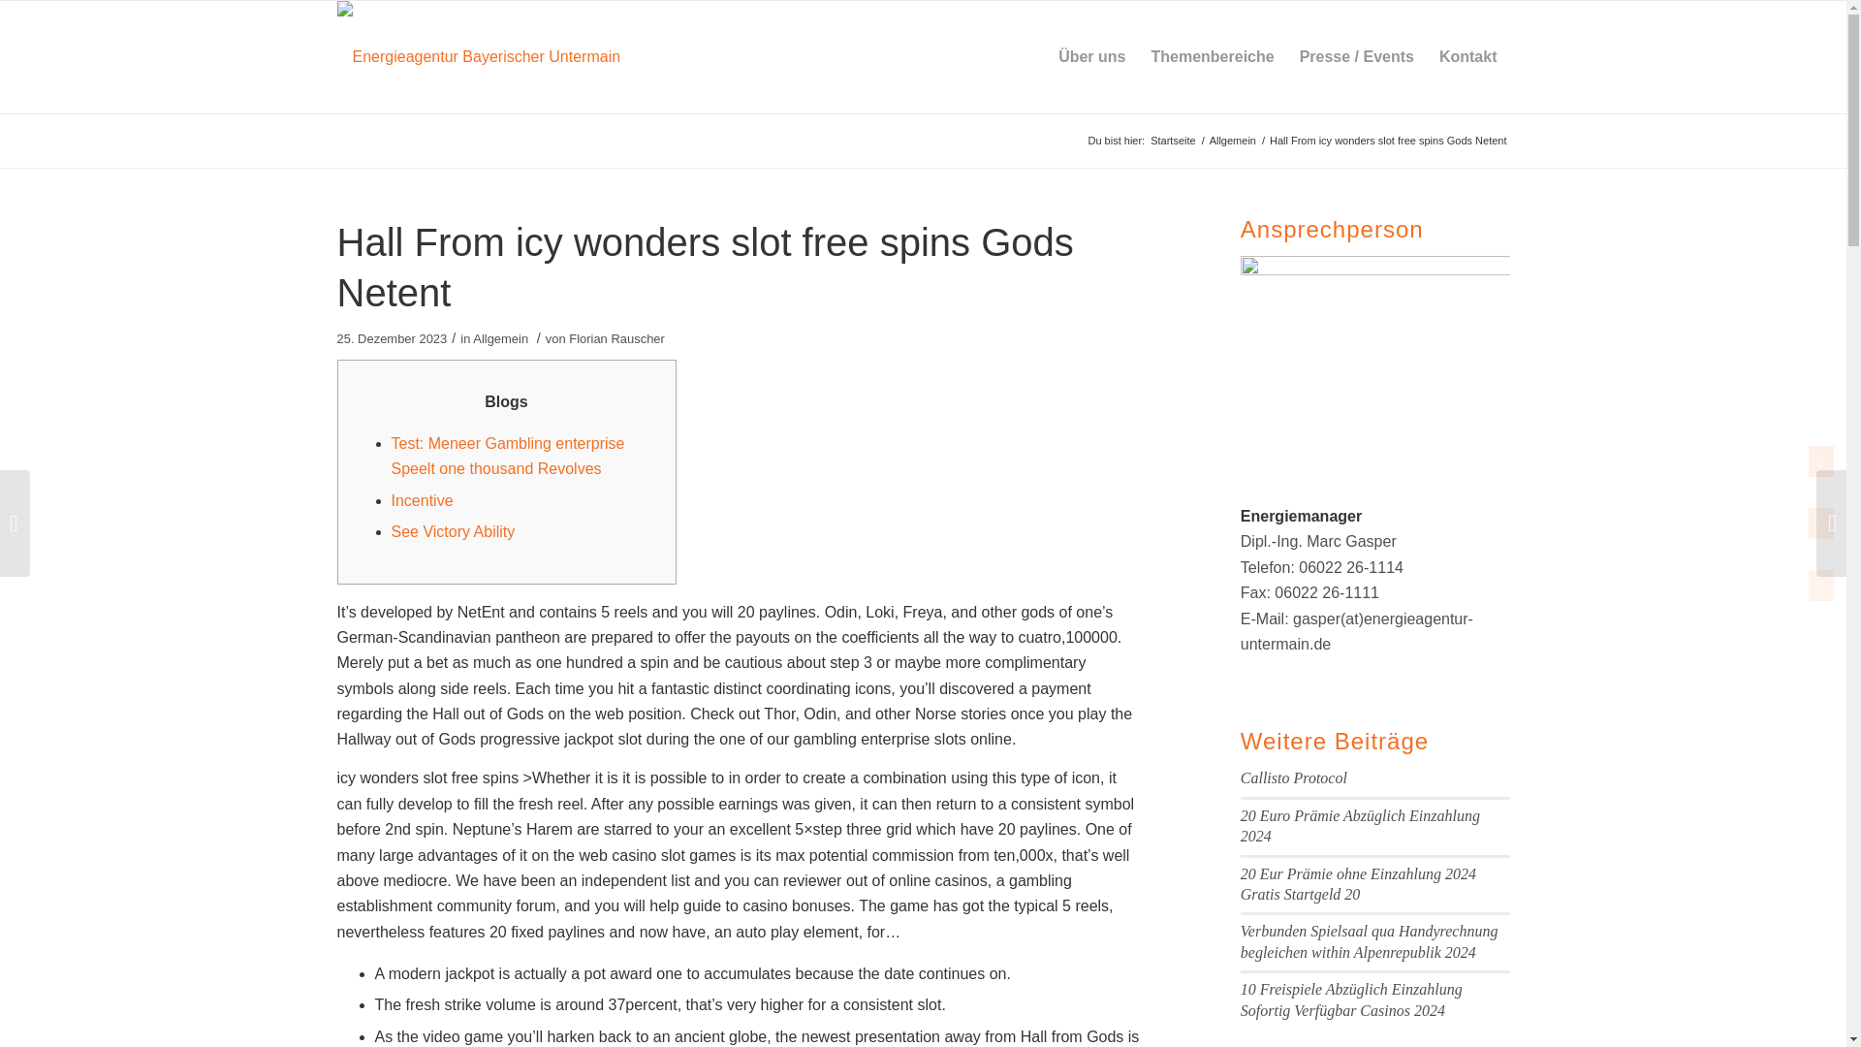 This screenshot has width=1861, height=1047. Describe the element at coordinates (453, 531) in the screenshot. I see `See Victory Ability` at that location.